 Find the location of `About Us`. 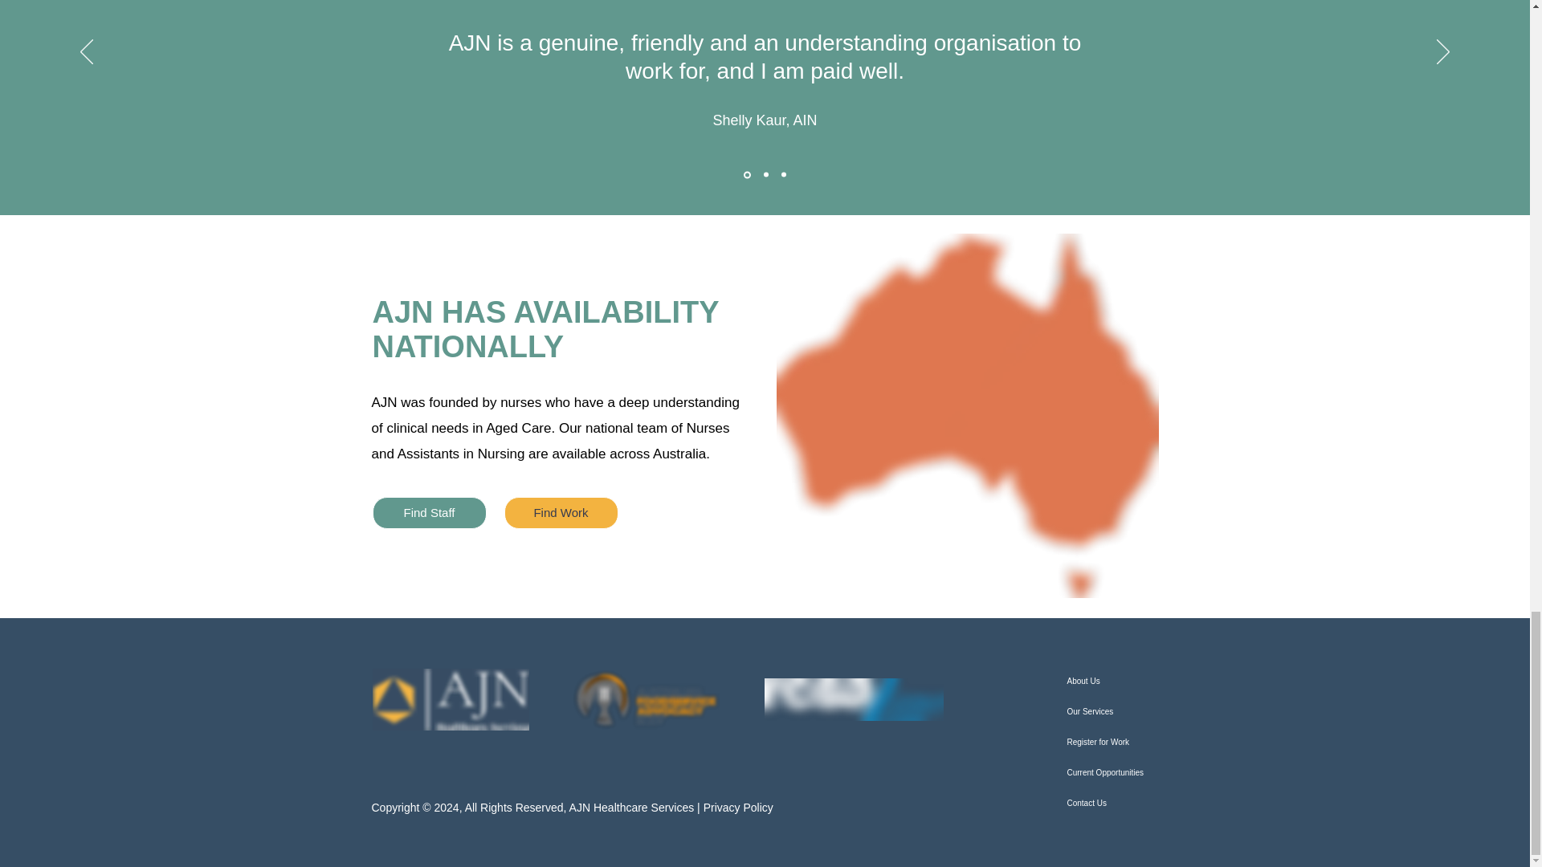

About Us is located at coordinates (1110, 682).